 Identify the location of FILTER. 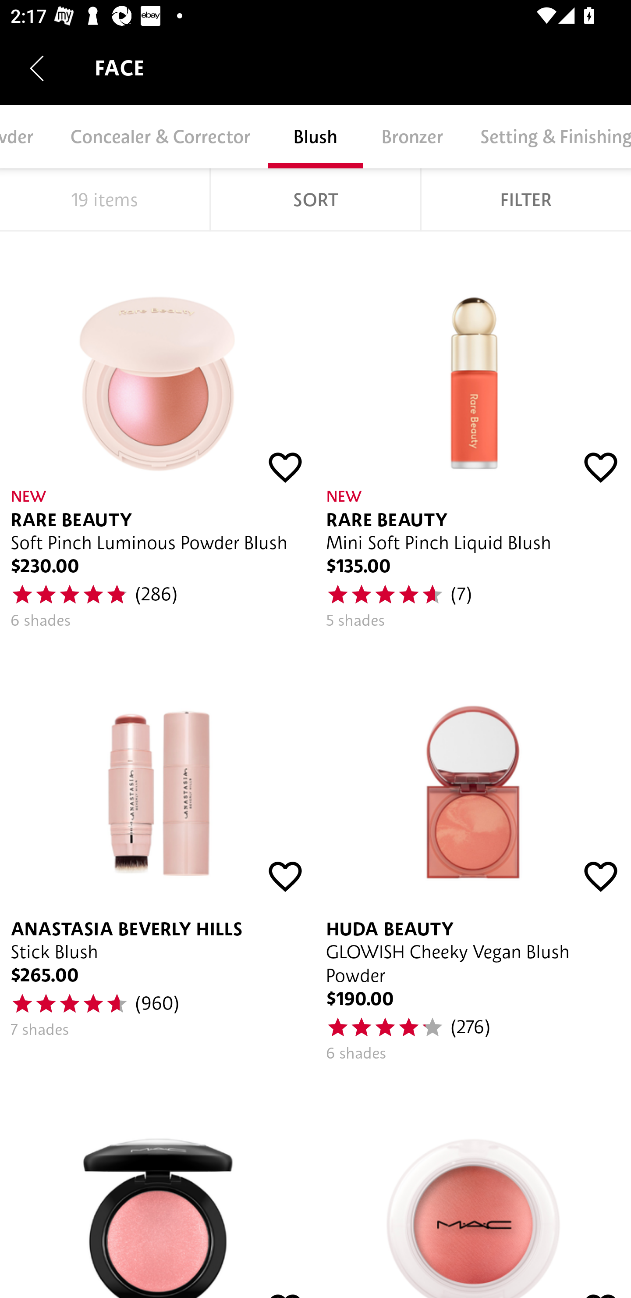
(526, 200).